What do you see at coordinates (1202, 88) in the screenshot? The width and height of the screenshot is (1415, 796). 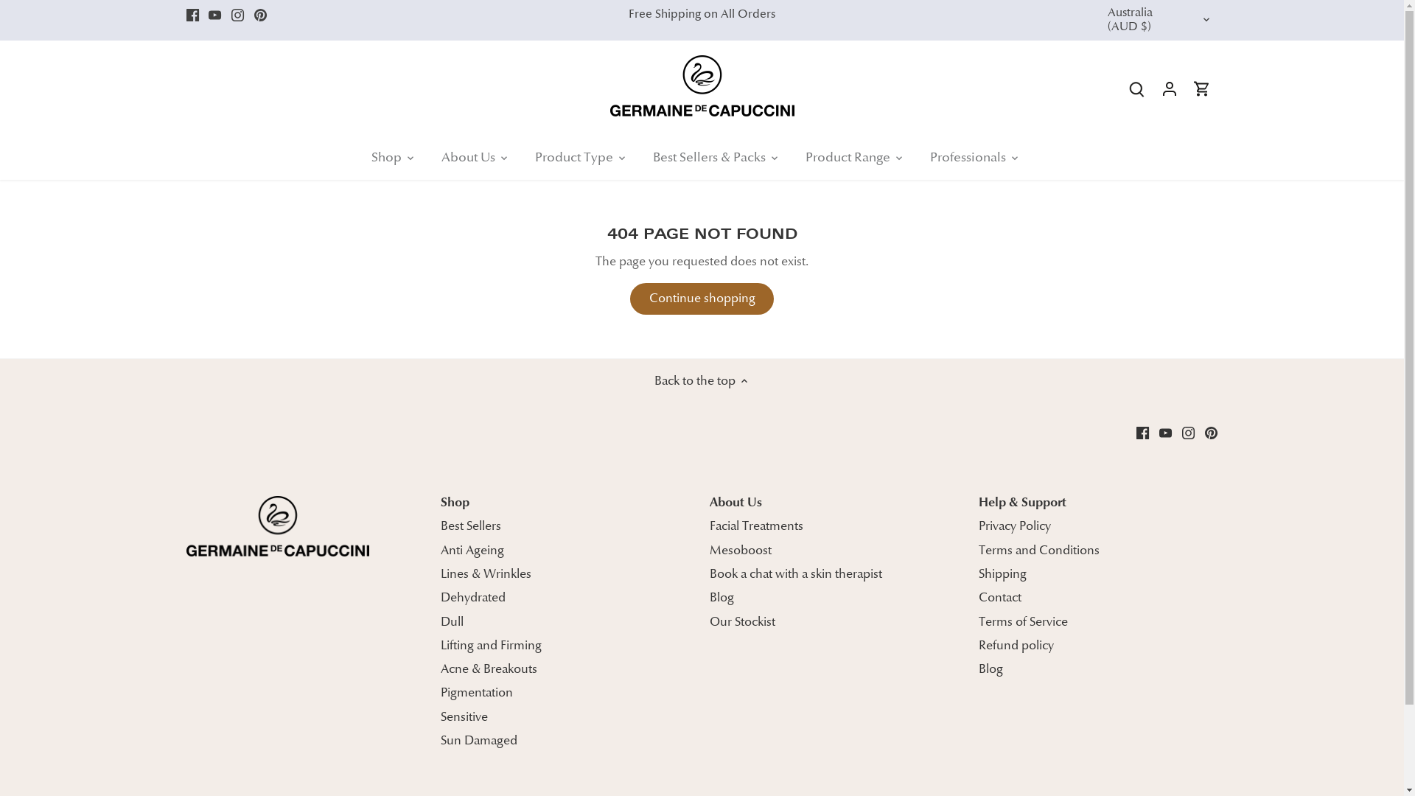 I see `Go to cart` at bounding box center [1202, 88].